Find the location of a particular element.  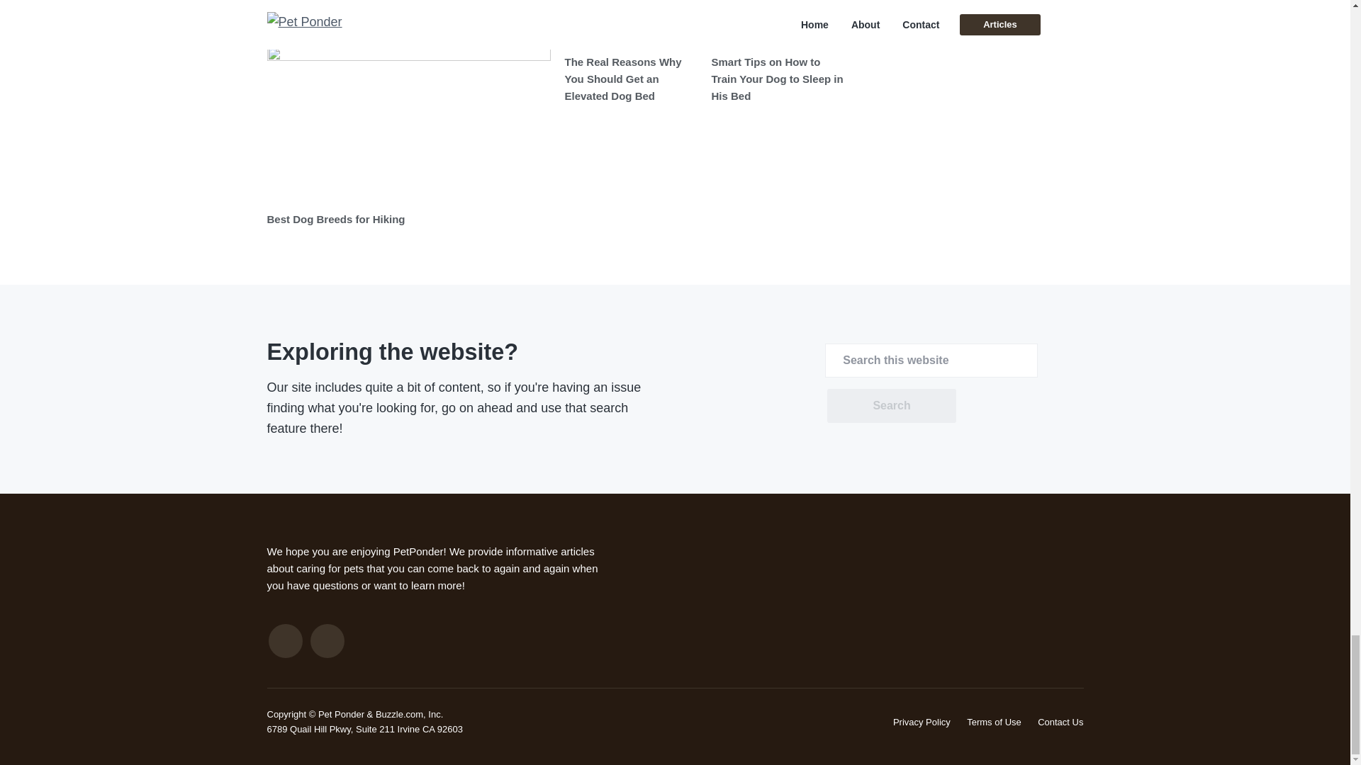

The Real Reasons Why You Should Get an Elevated Dog Bed is located at coordinates (622, 79).